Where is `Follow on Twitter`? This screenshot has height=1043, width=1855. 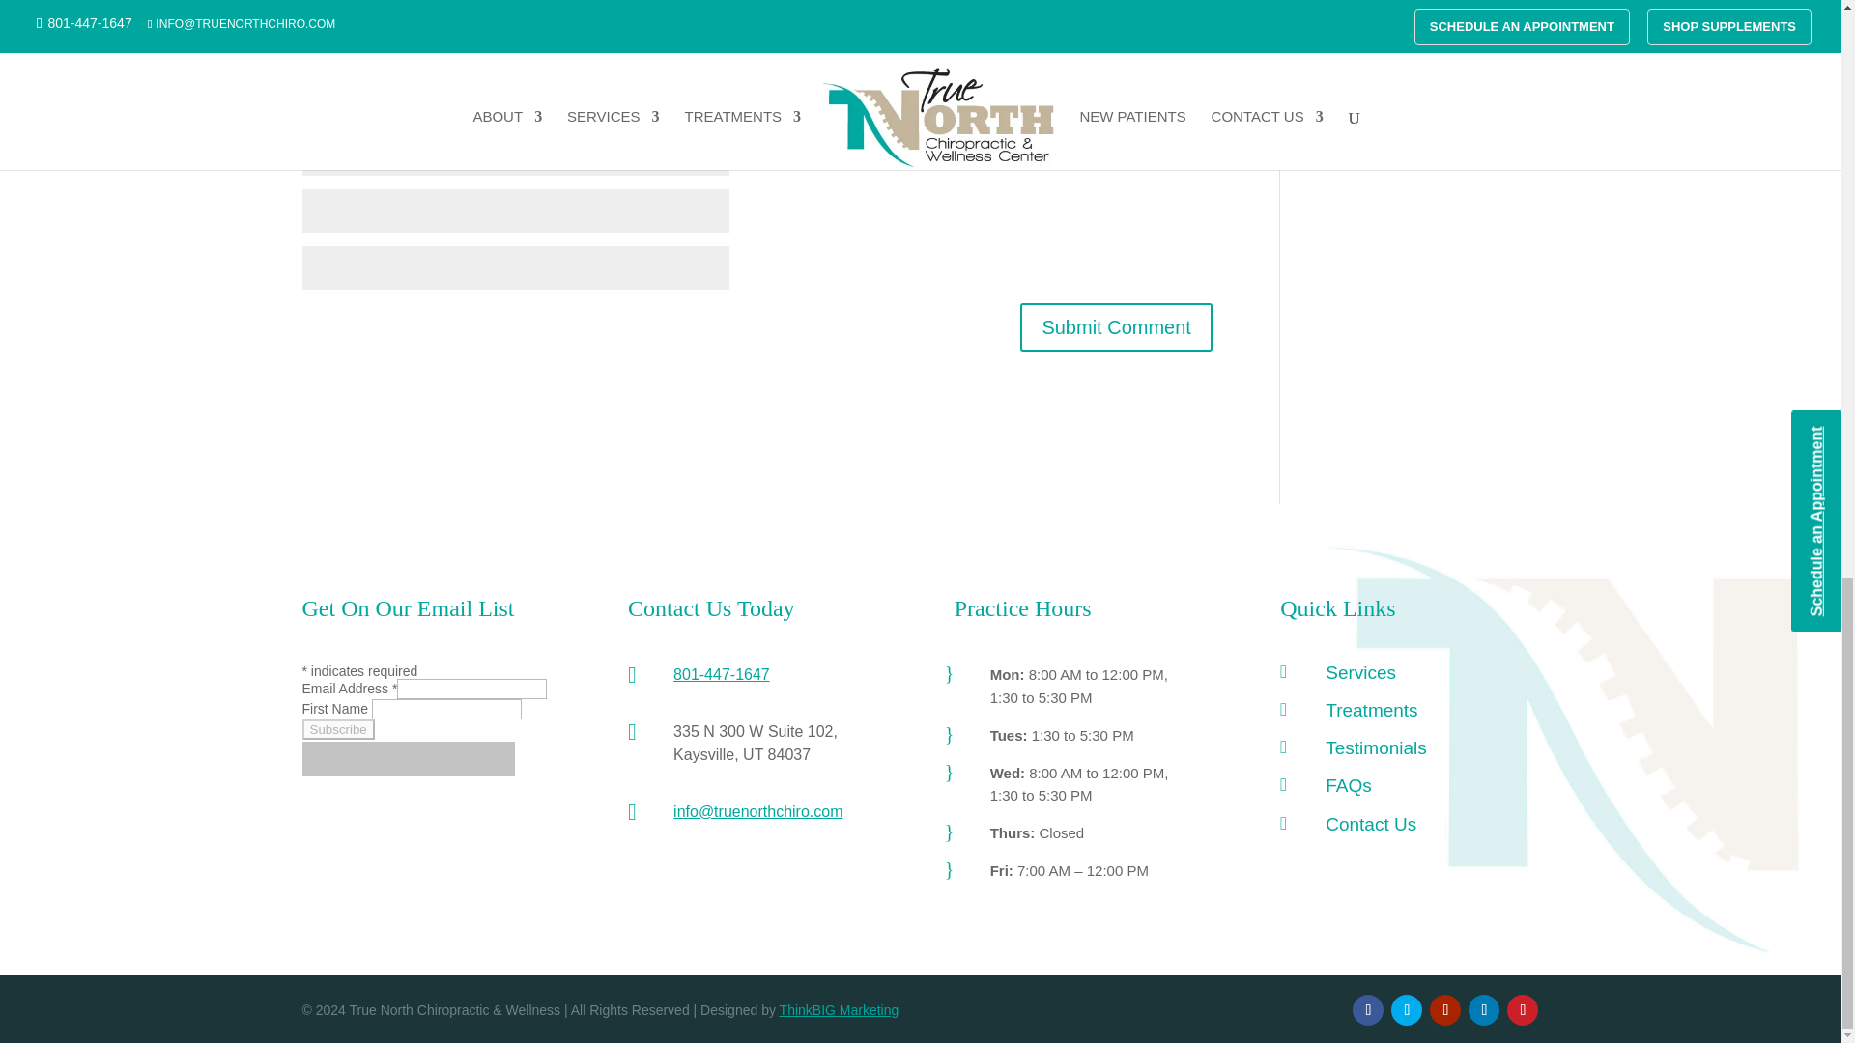 Follow on Twitter is located at coordinates (1407, 1010).